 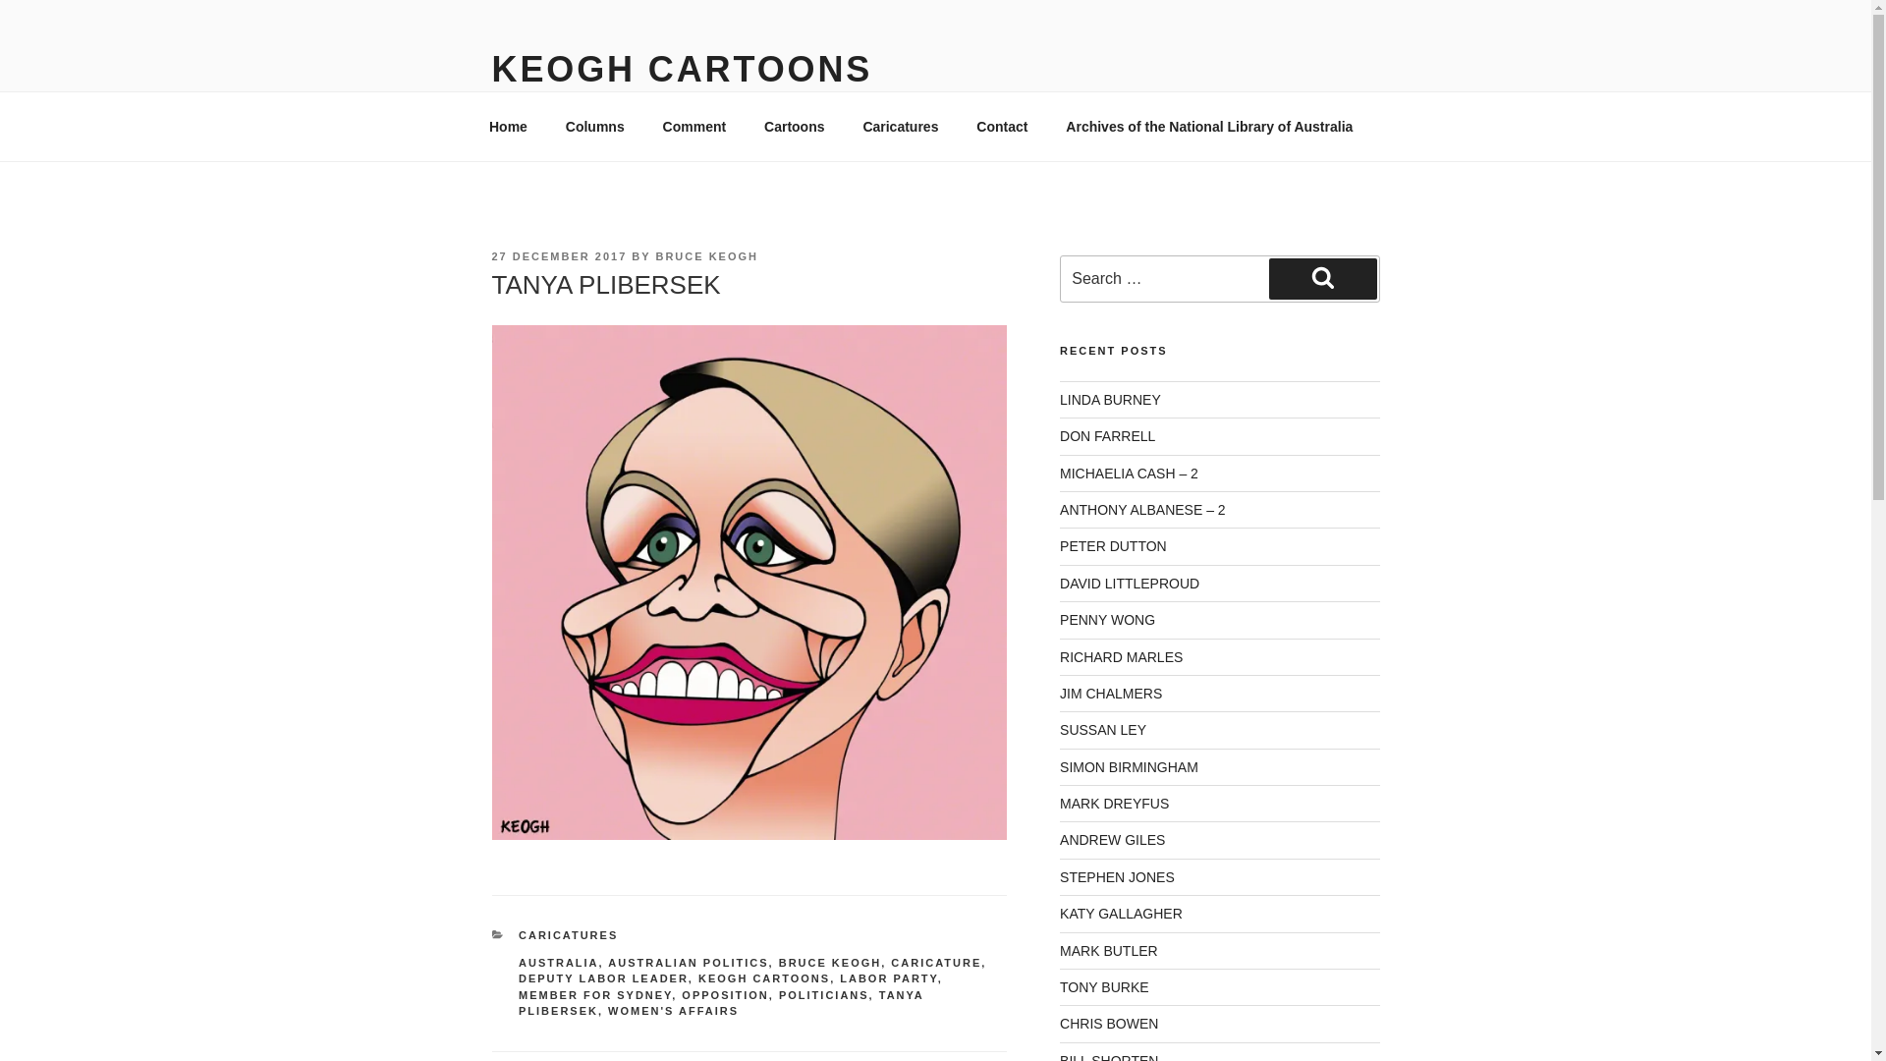 What do you see at coordinates (1118, 877) in the screenshot?
I see `STEPHEN JONES` at bounding box center [1118, 877].